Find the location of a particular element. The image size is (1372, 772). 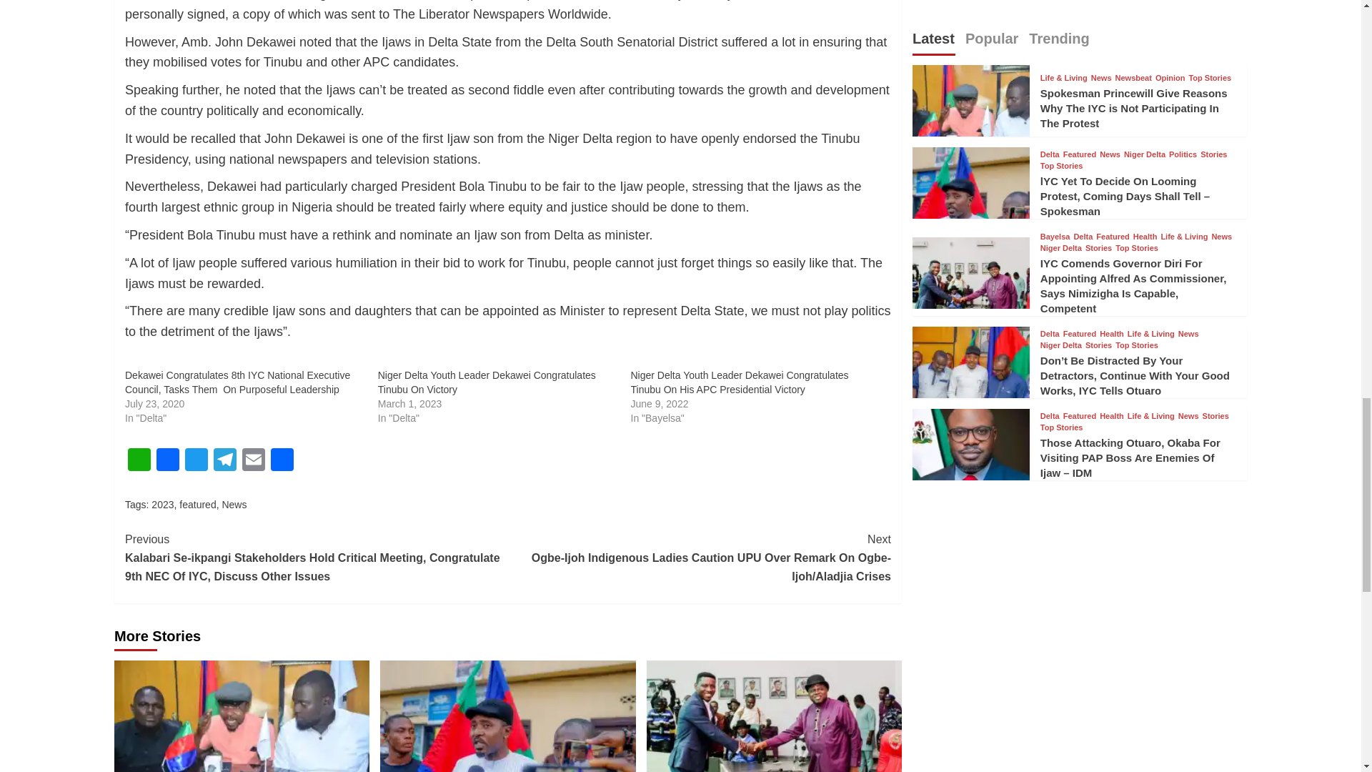

Twitter is located at coordinates (197, 462).